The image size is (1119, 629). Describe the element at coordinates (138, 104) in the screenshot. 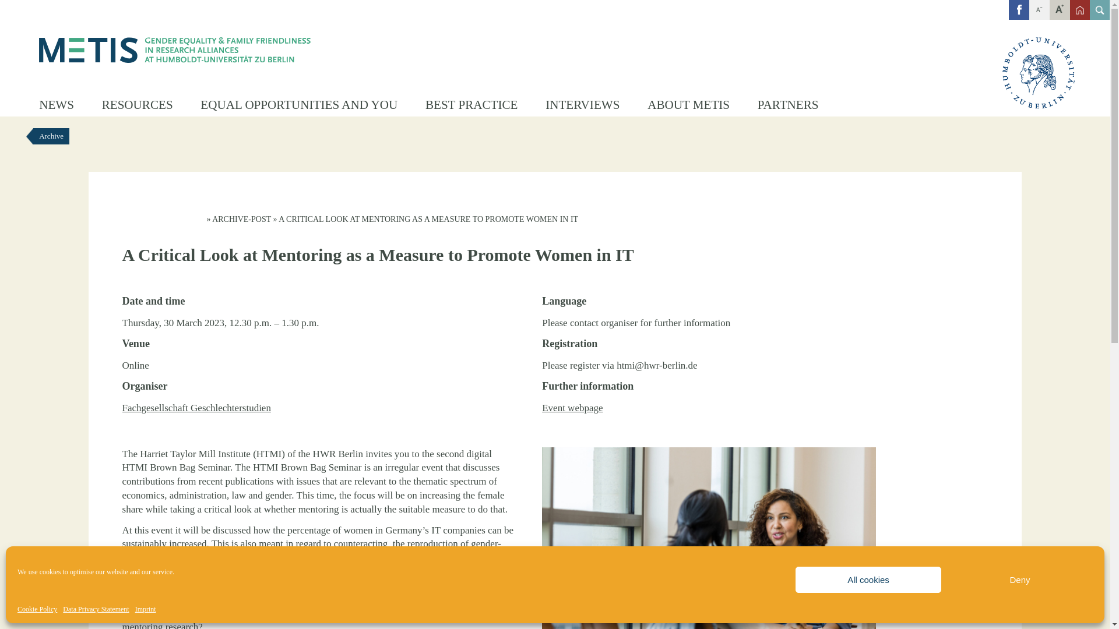

I see `RESOURCES` at that location.